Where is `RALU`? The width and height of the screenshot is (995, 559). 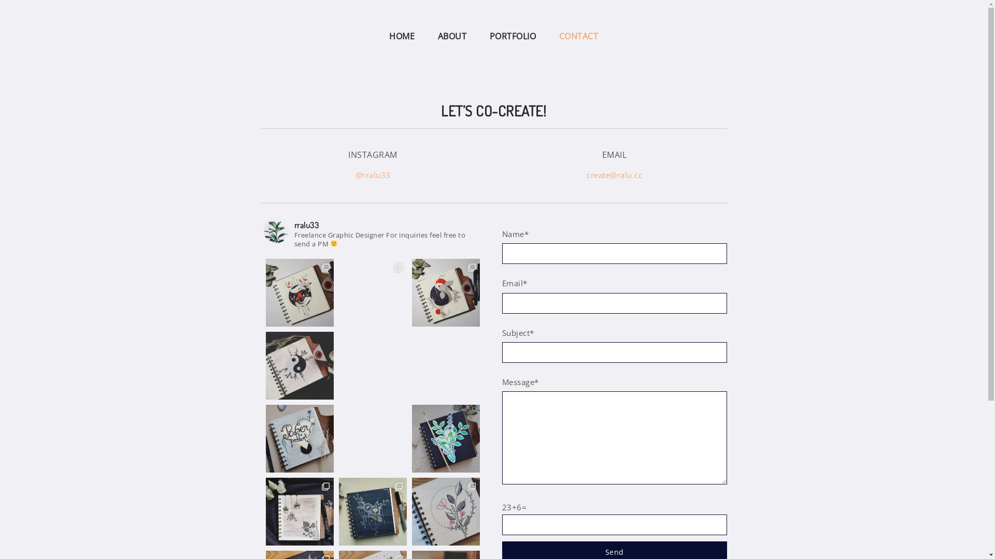 RALU is located at coordinates (172, 38).